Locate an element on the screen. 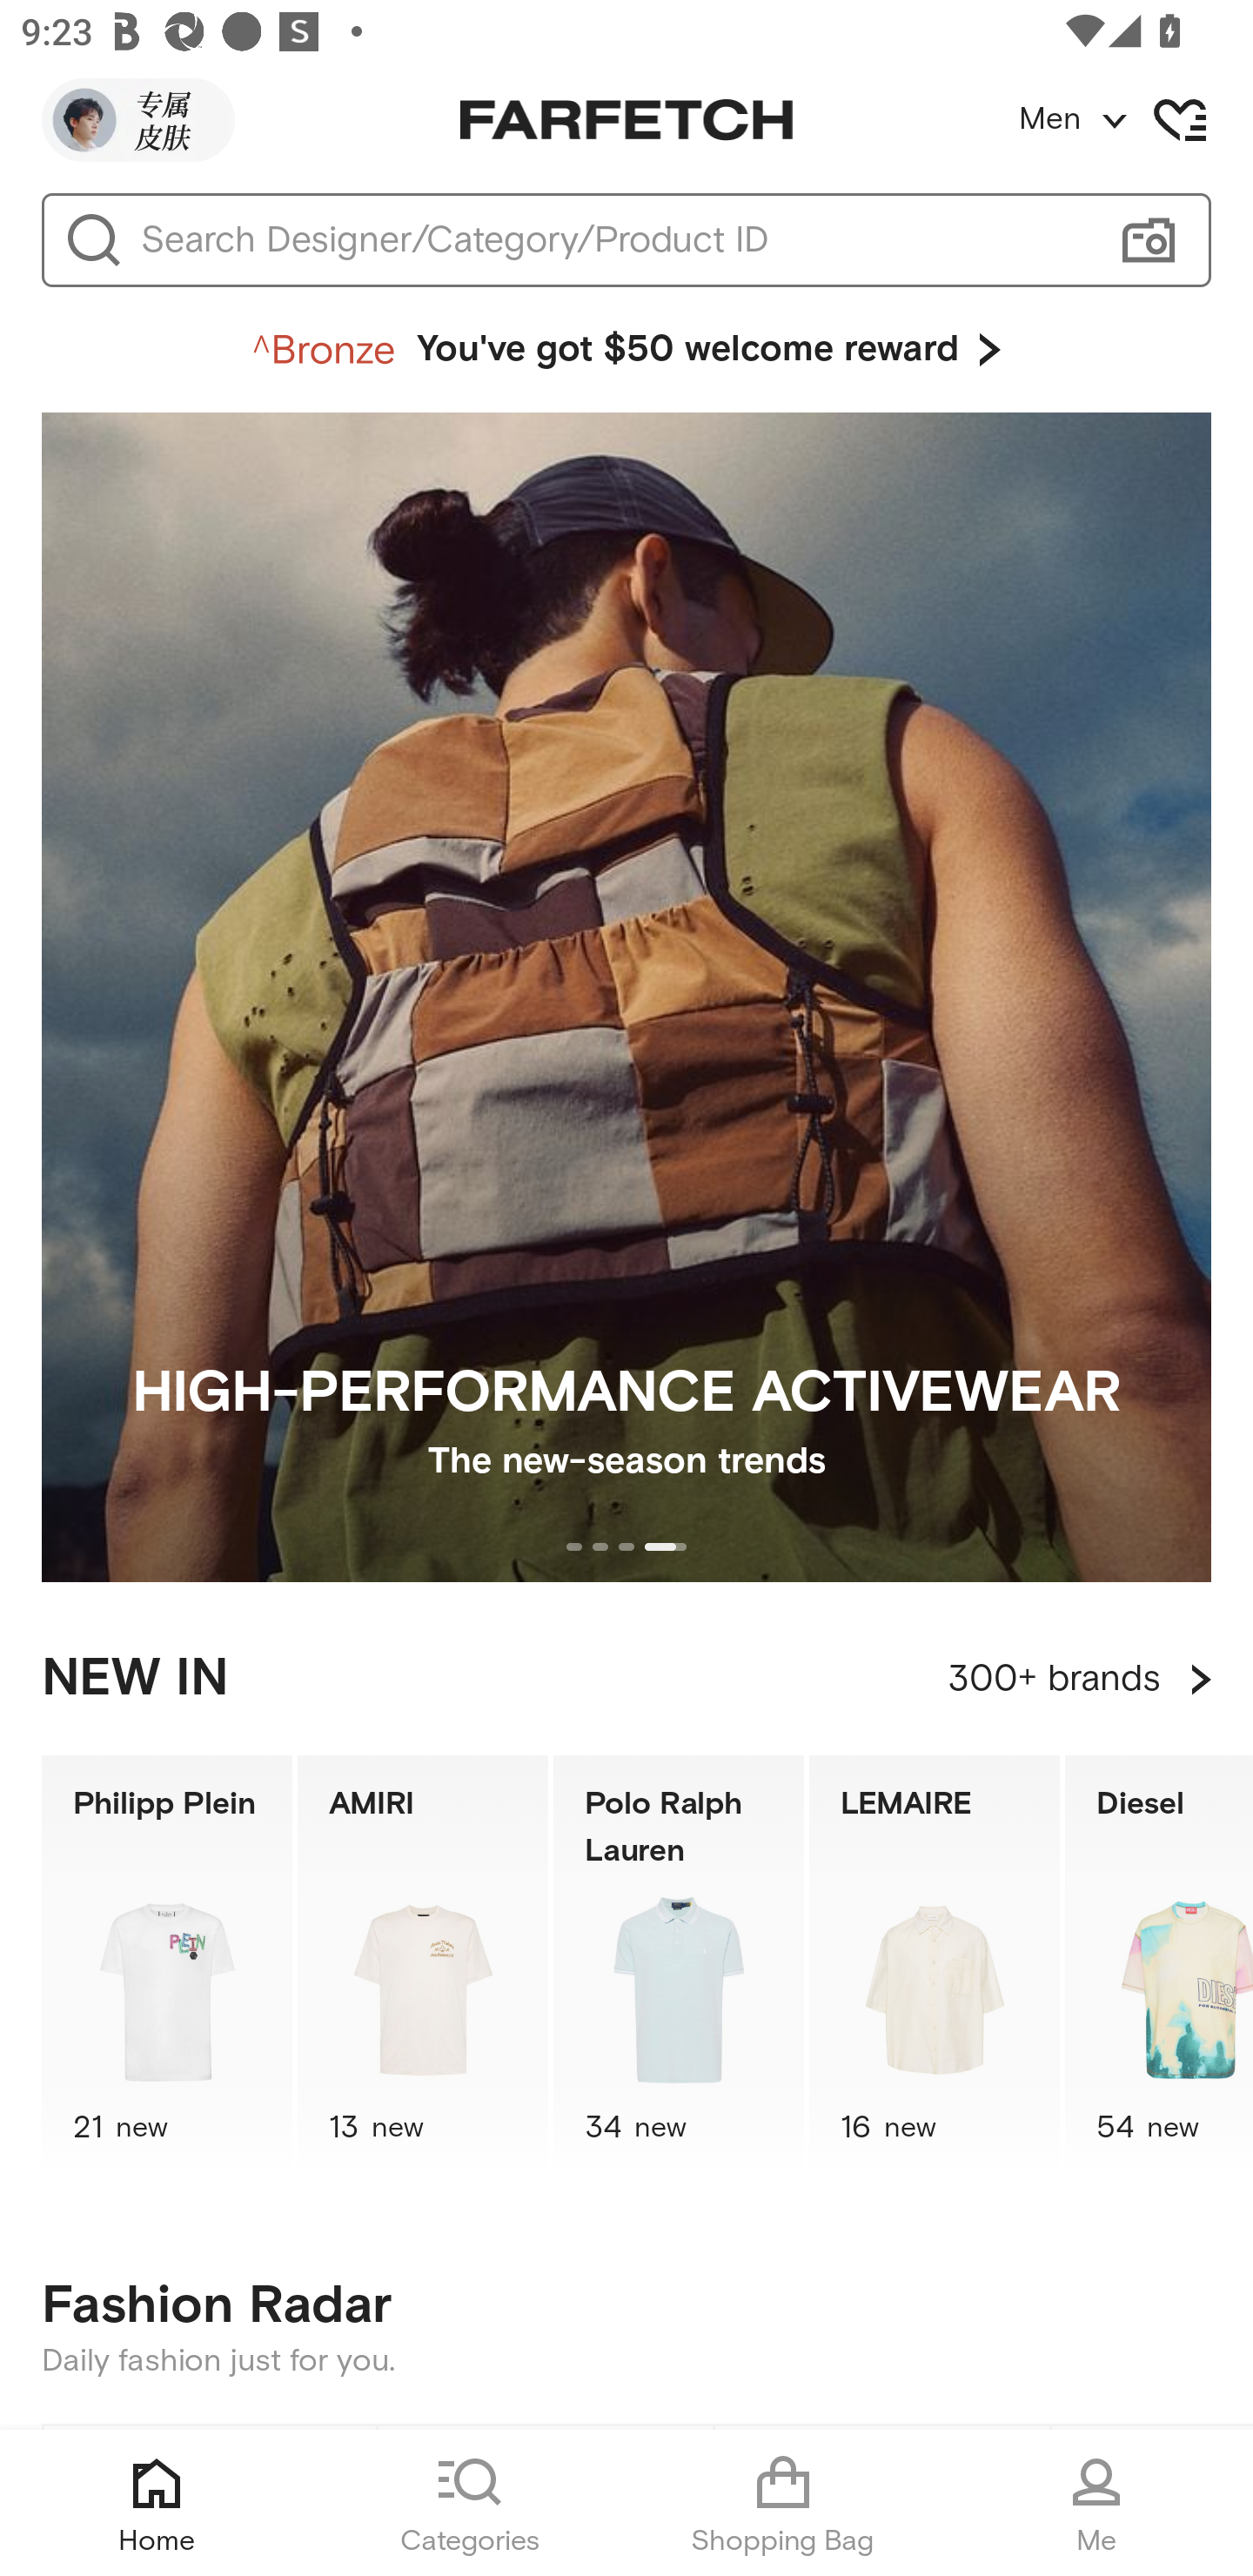 This screenshot has width=1253, height=2576. Men is located at coordinates (1135, 120).